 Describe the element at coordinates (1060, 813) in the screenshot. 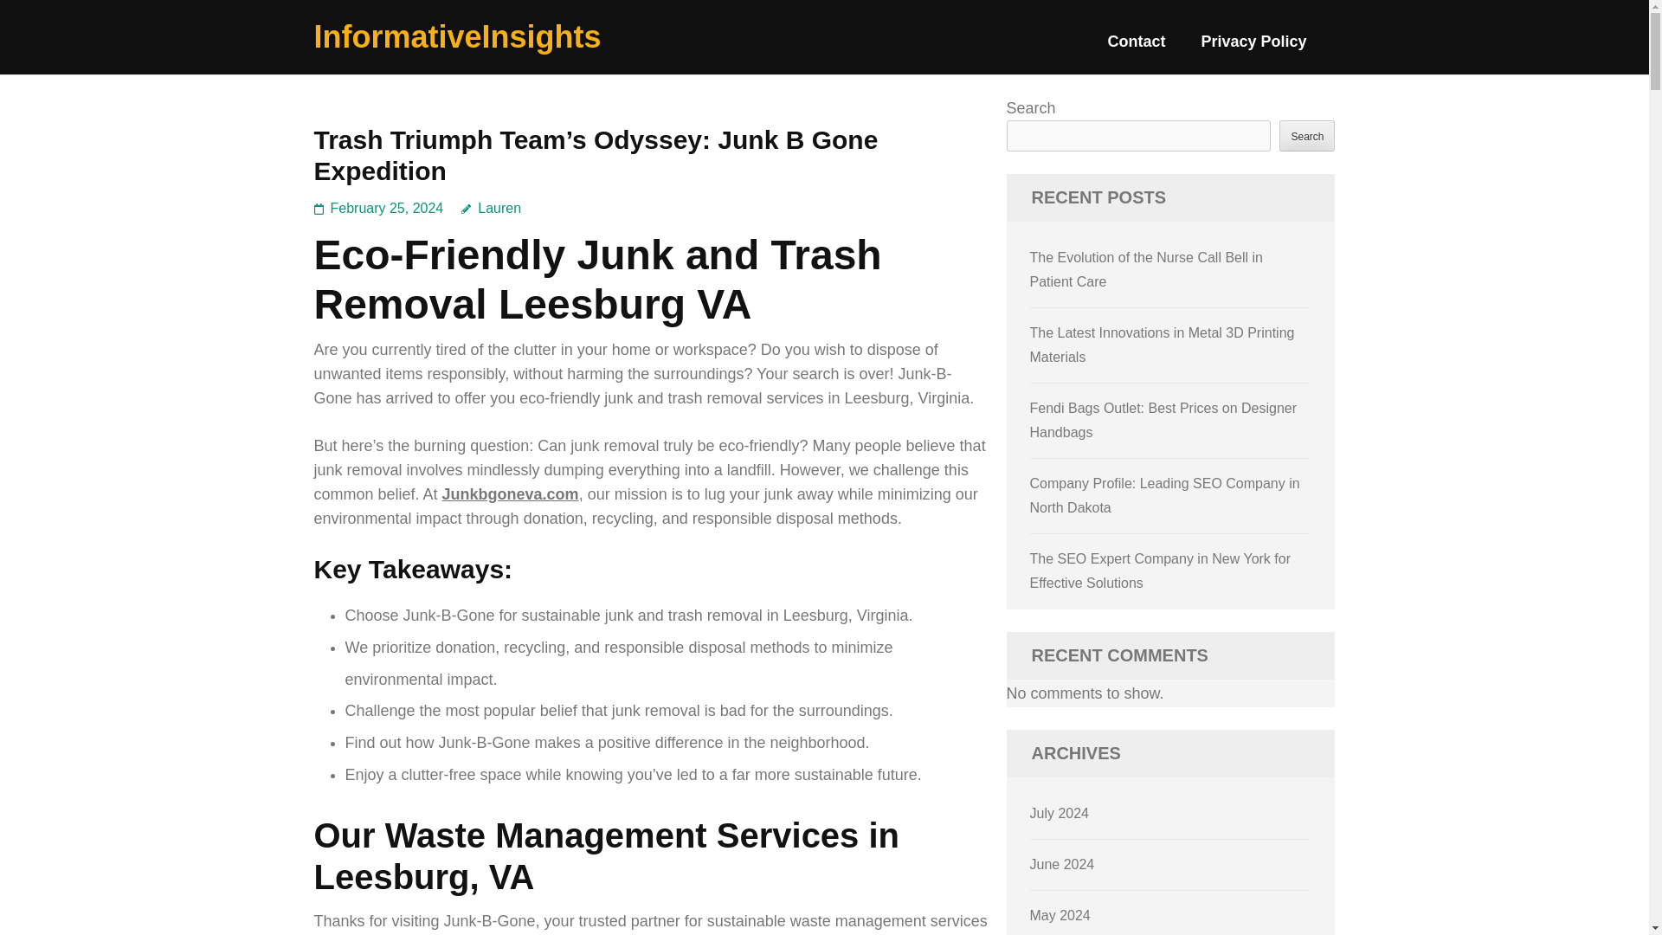

I see `July 2024` at that location.